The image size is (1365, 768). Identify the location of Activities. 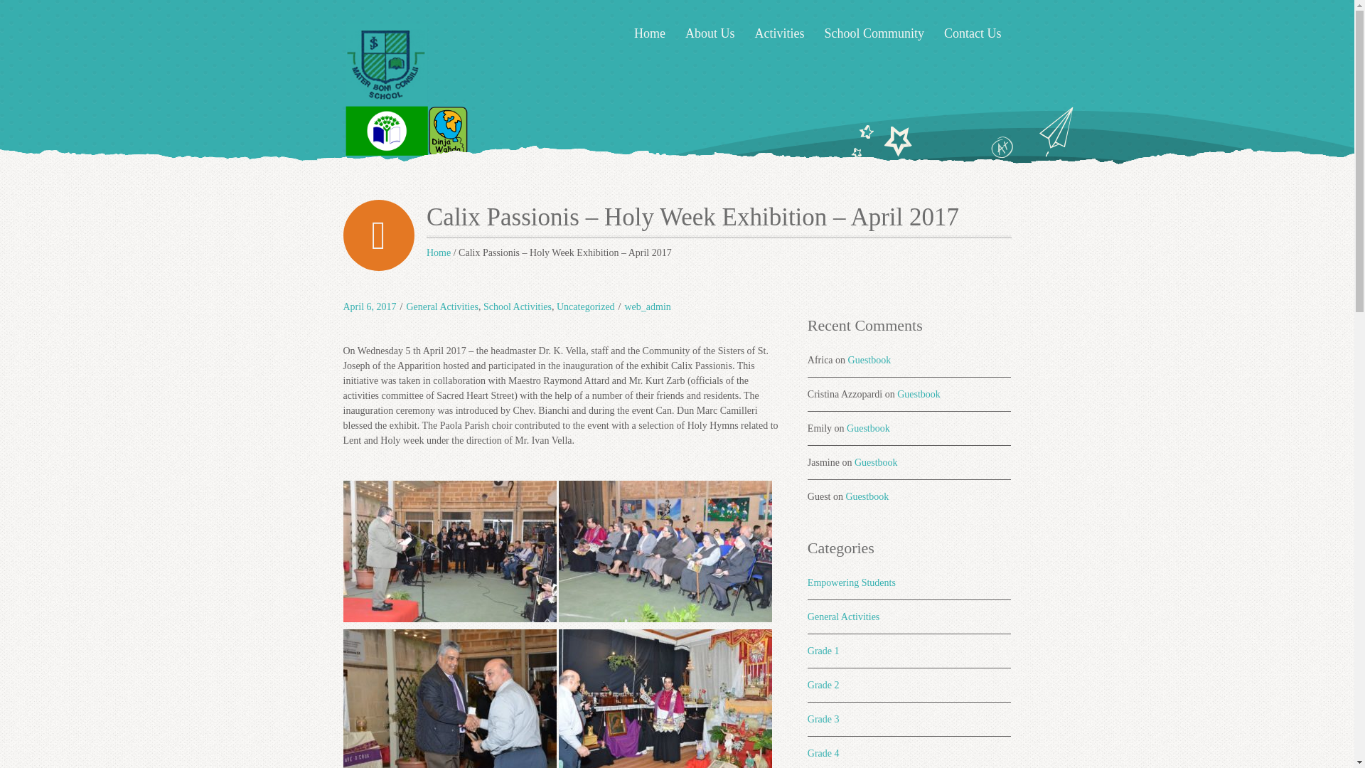
(778, 33).